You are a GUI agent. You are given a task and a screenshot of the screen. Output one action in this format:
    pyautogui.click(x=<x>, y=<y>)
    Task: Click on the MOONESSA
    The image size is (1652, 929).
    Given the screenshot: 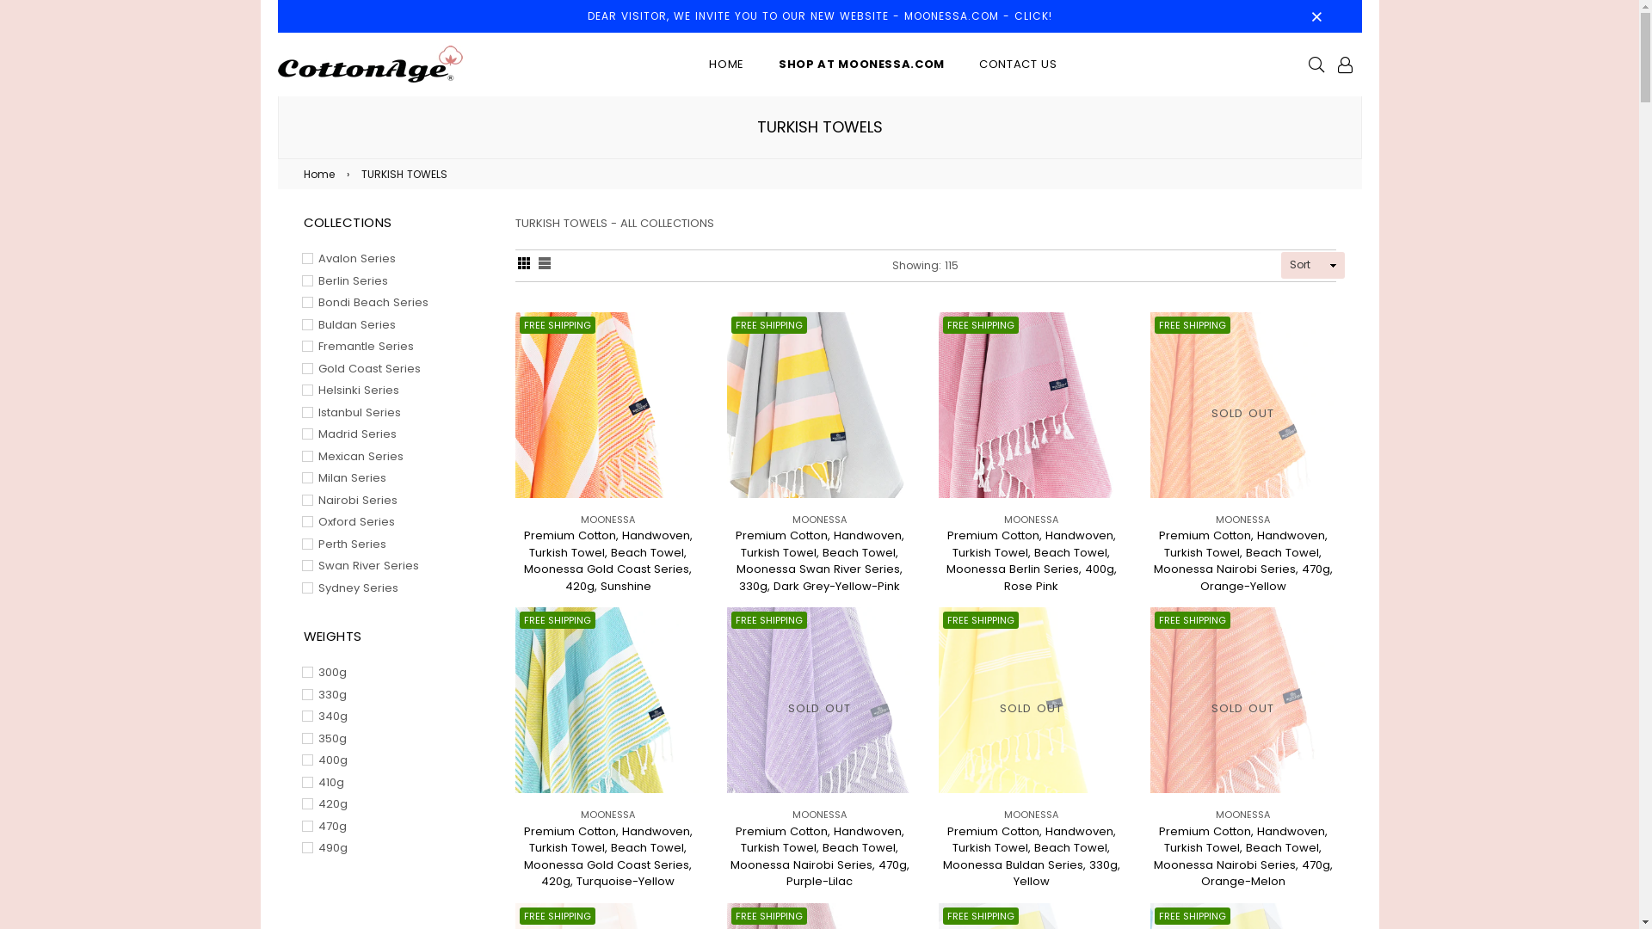 What is the action you would take?
    pyautogui.click(x=1242, y=815)
    